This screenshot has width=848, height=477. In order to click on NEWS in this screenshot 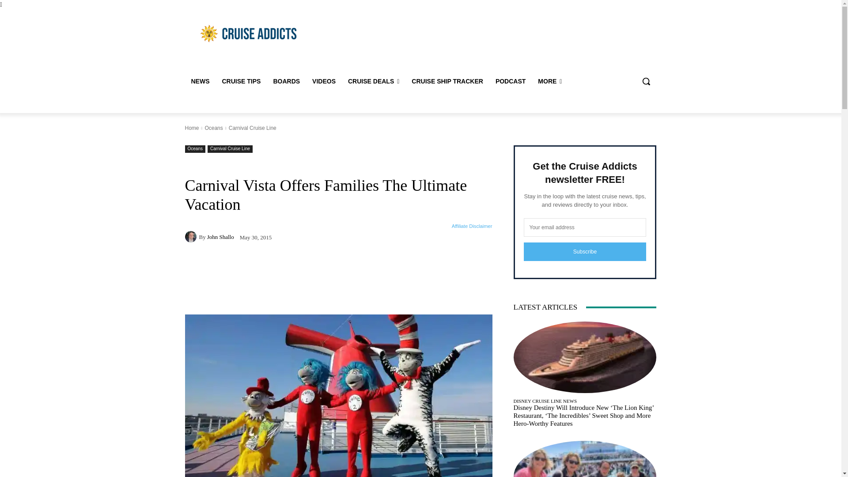, I will do `click(200, 81)`.